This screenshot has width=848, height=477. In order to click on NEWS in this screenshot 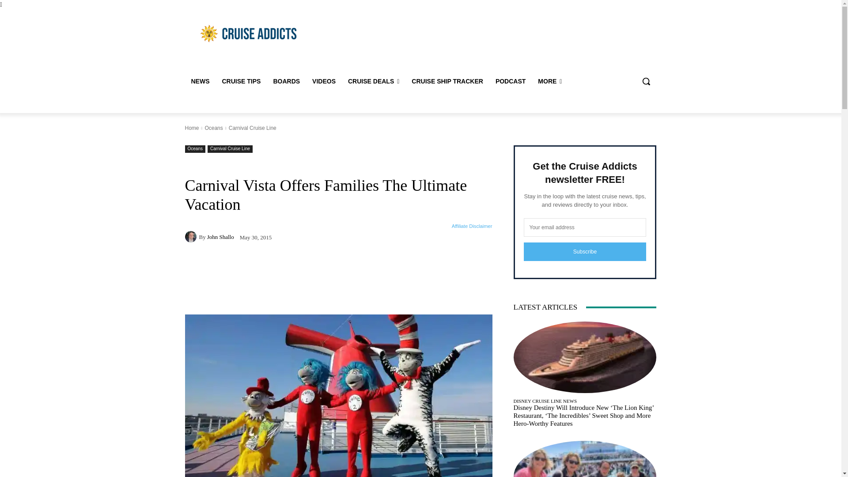, I will do `click(200, 81)`.